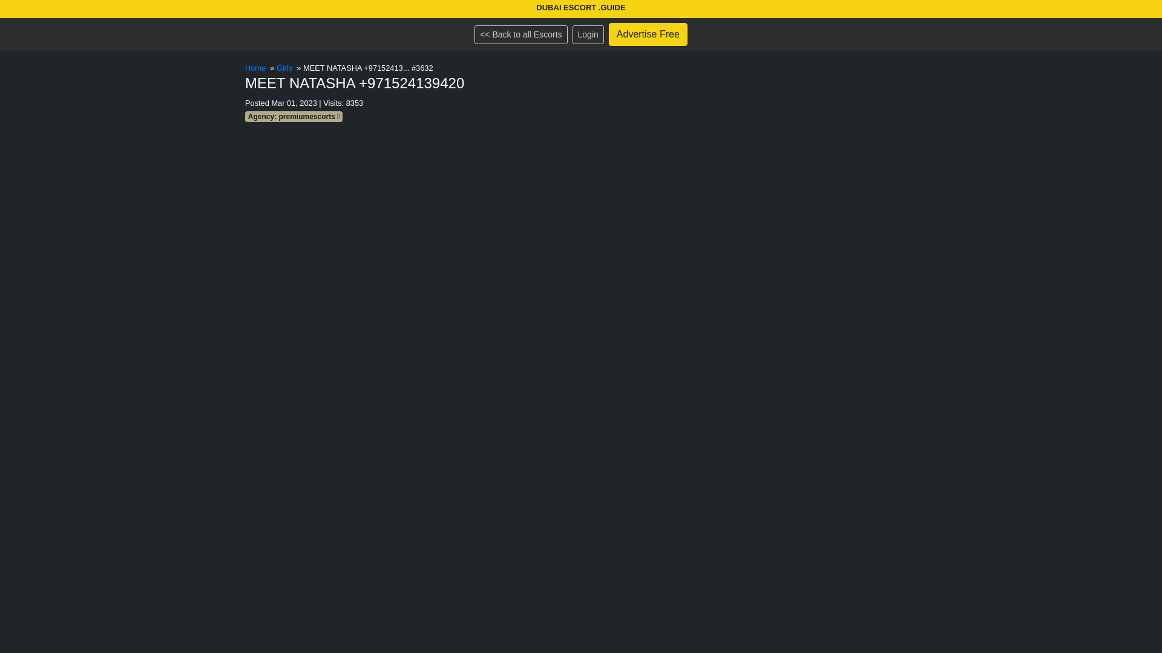 The image size is (1162, 653). I want to click on Login, so click(588, 35).